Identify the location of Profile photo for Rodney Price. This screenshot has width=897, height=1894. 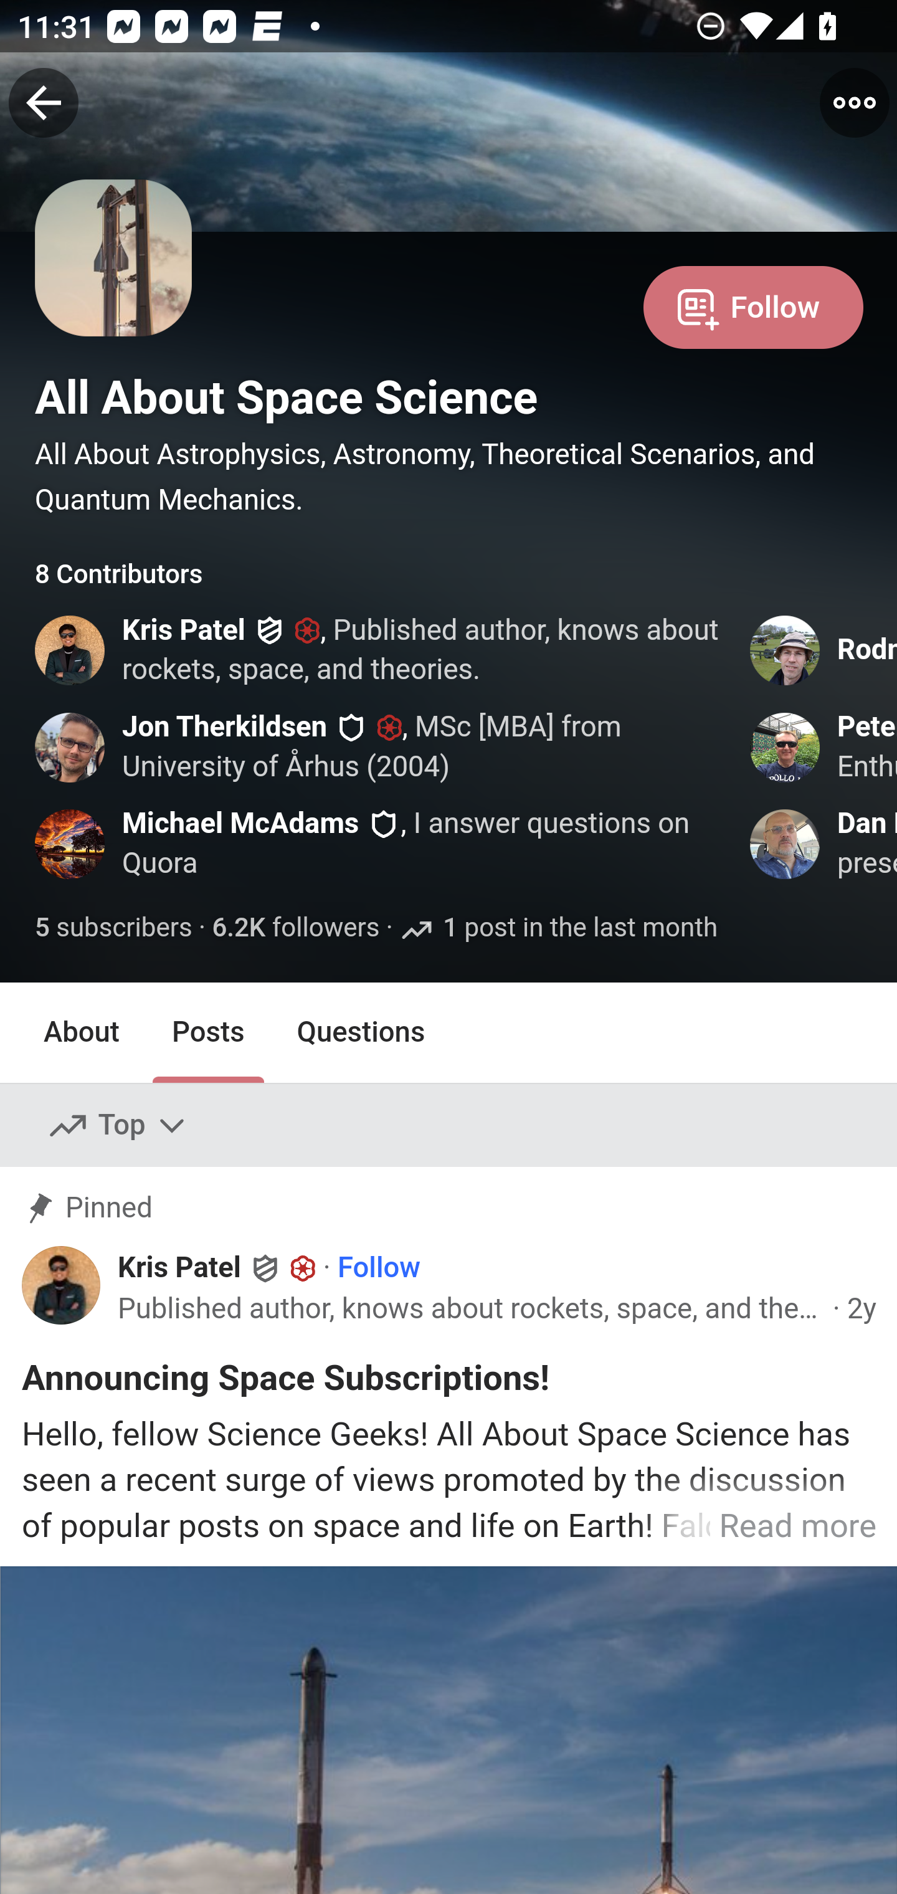
(785, 650).